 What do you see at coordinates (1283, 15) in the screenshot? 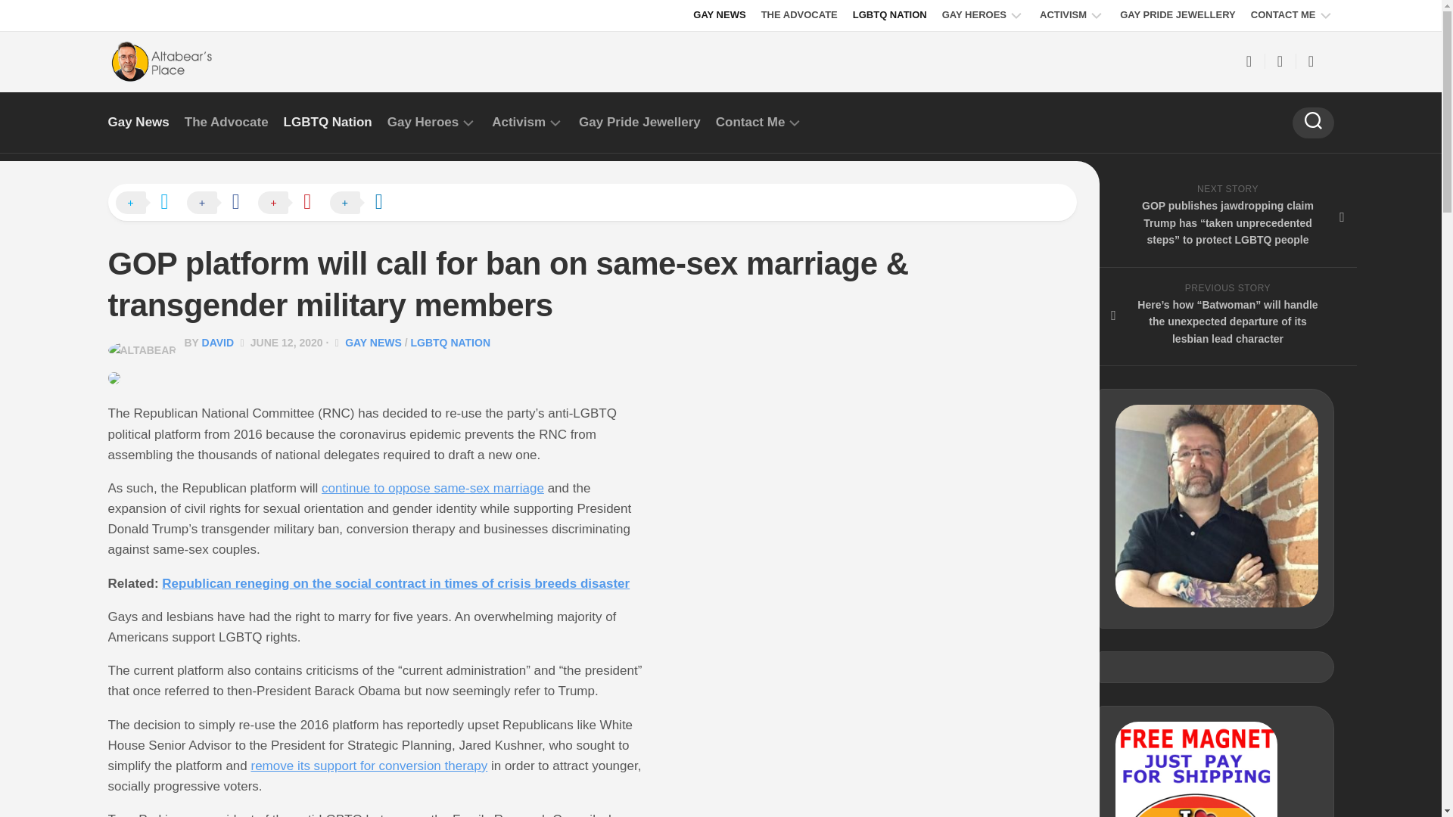
I see `CONTACT ME` at bounding box center [1283, 15].